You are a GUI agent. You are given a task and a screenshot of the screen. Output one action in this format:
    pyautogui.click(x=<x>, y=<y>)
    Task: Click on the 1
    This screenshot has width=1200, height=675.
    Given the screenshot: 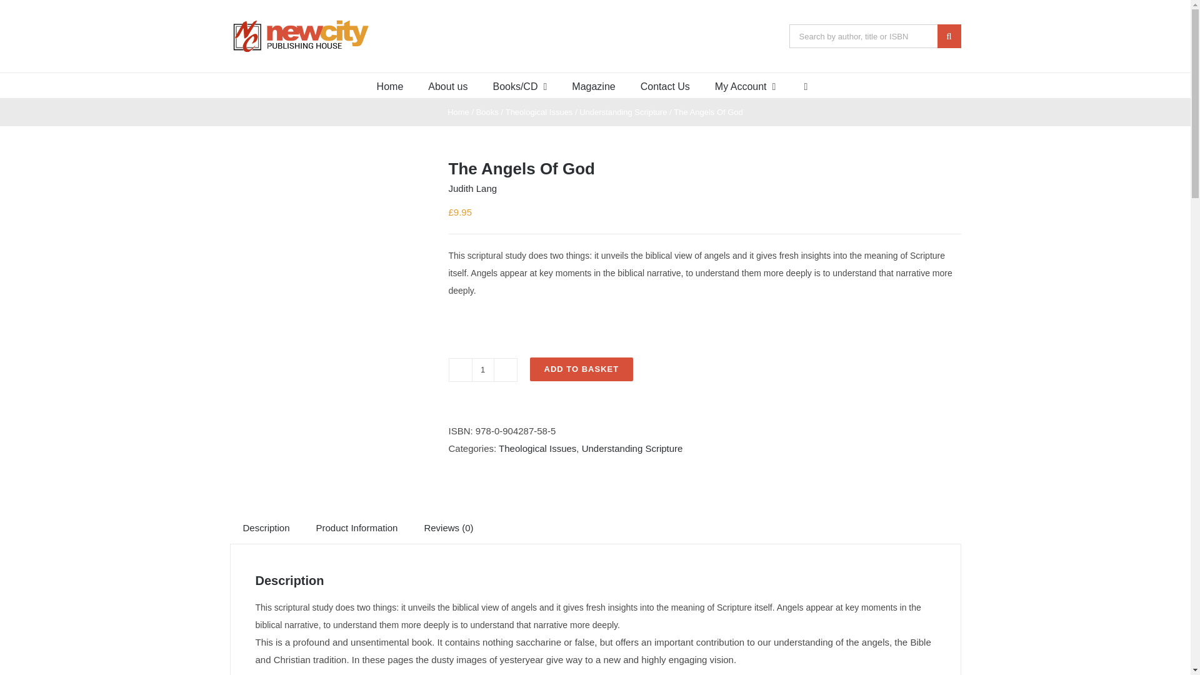 What is the action you would take?
    pyautogui.click(x=482, y=370)
    